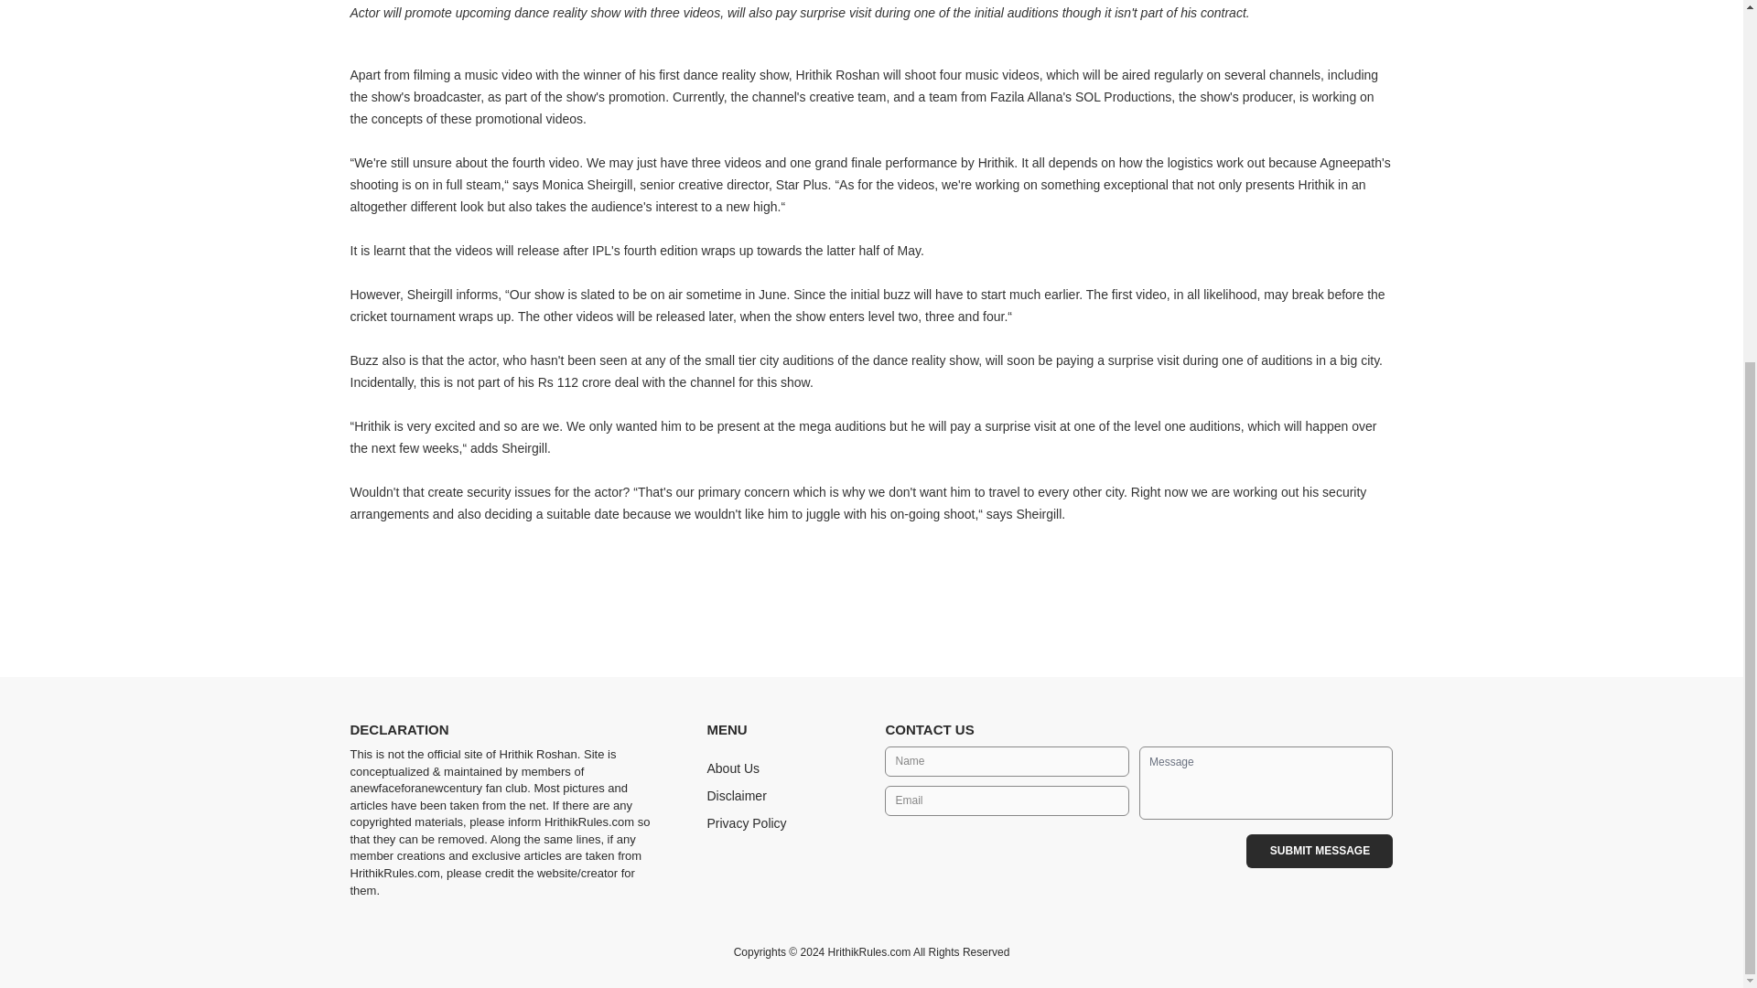 The height and width of the screenshot is (988, 1757). I want to click on Privacy Policy, so click(745, 823).